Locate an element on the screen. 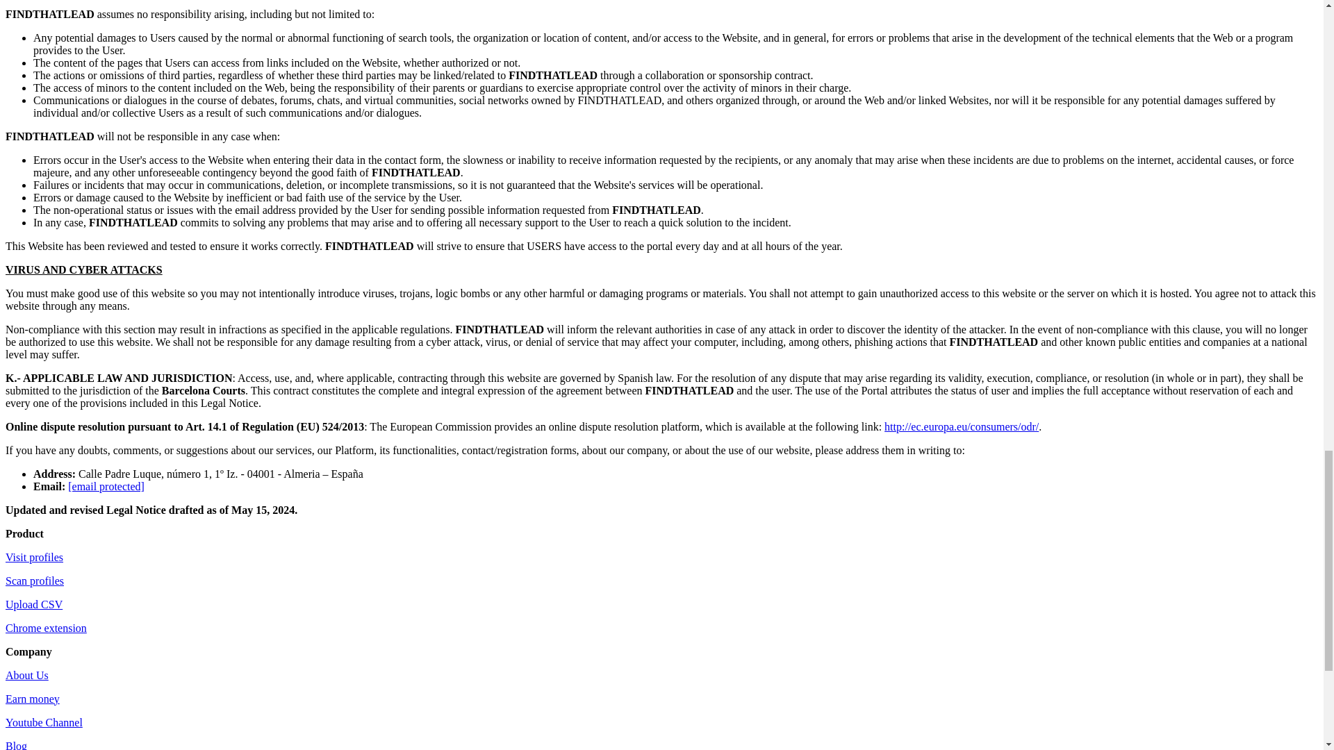 The height and width of the screenshot is (750, 1334). Visit profiles is located at coordinates (33, 557).